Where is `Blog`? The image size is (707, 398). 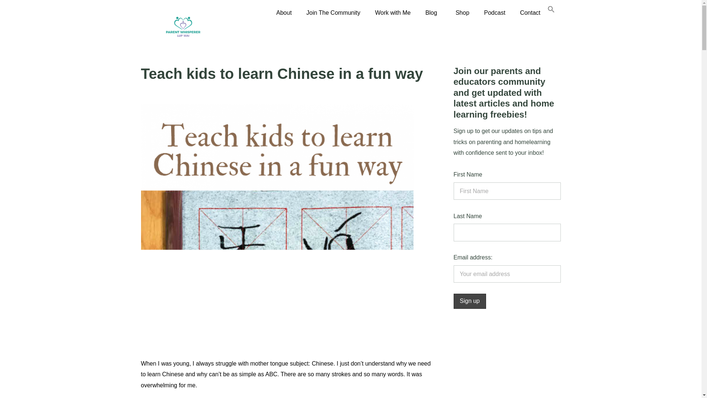
Blog is located at coordinates (433, 13).